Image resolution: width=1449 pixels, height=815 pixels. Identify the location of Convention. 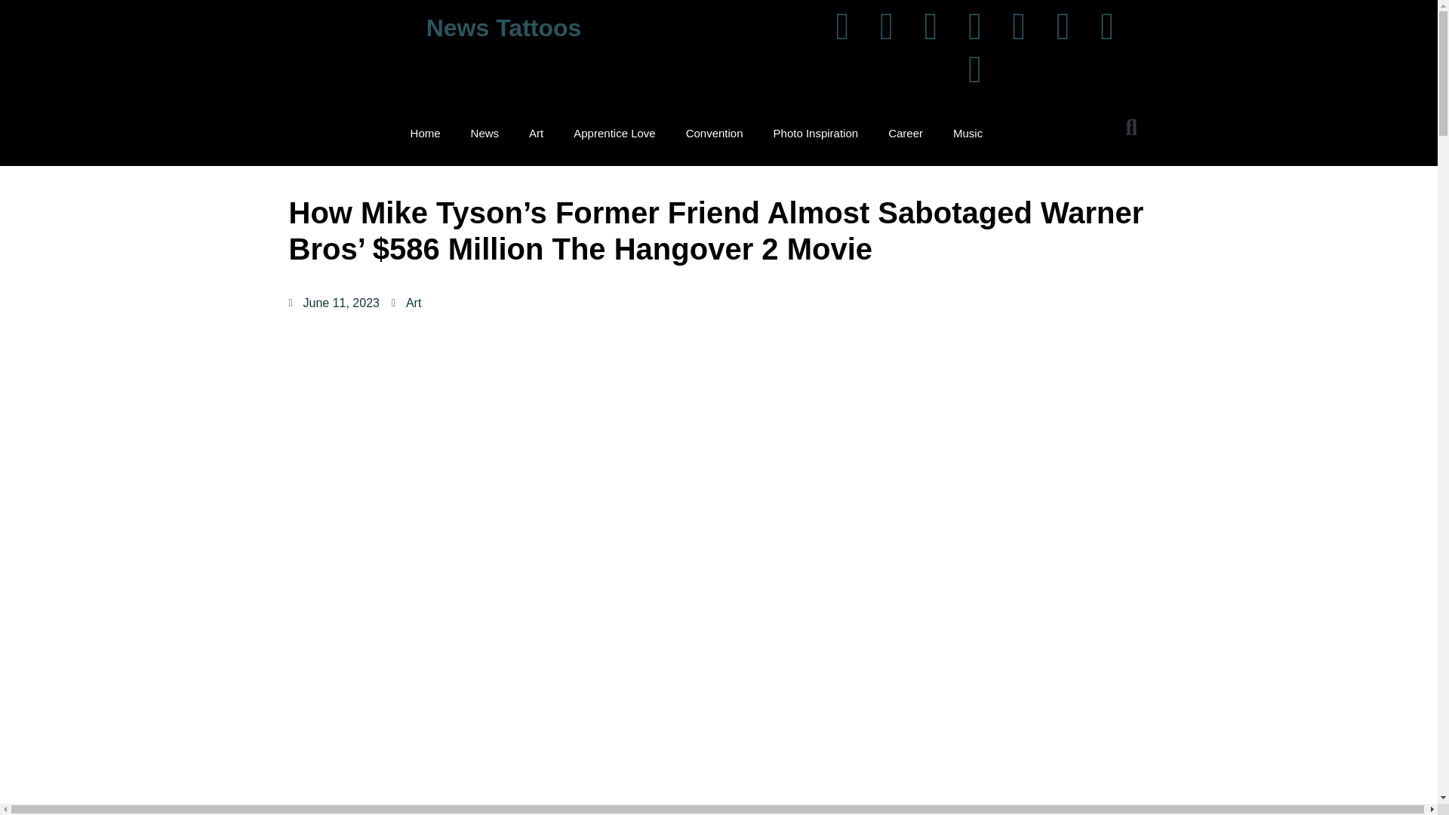
(714, 133).